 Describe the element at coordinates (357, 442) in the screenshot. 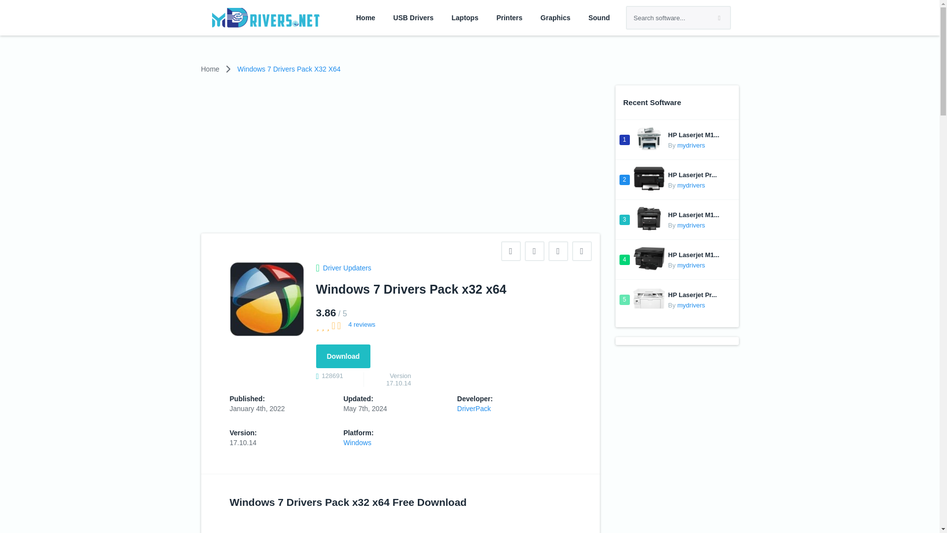

I see `Windows` at that location.